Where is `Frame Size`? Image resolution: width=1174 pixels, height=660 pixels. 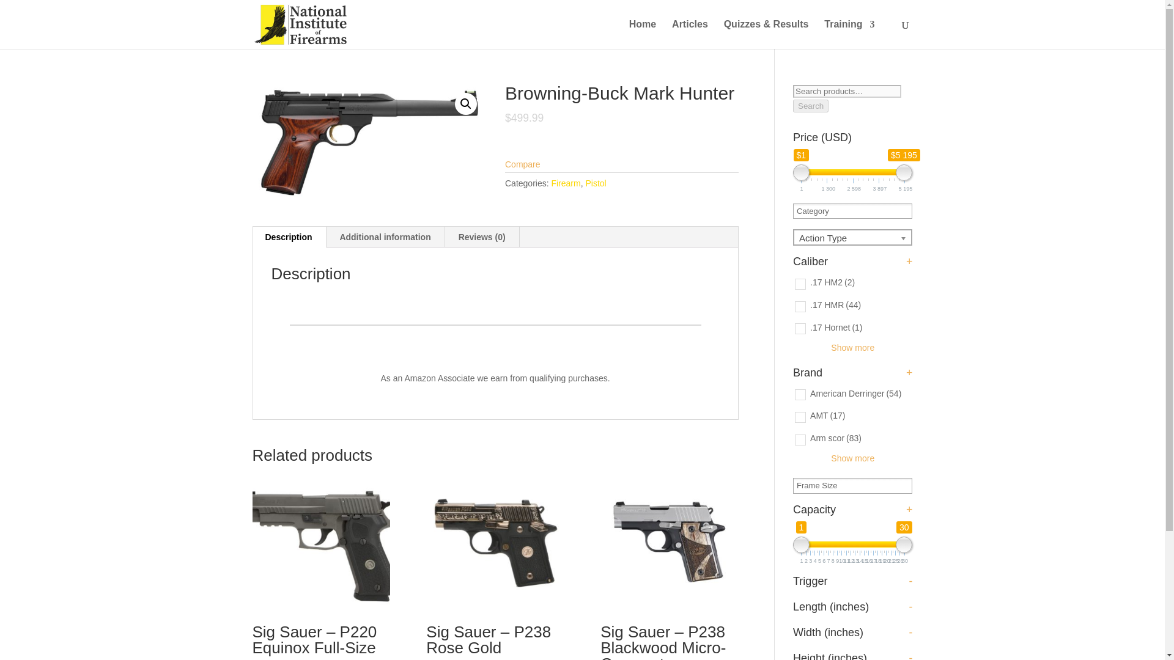 Frame Size is located at coordinates (821, 485).